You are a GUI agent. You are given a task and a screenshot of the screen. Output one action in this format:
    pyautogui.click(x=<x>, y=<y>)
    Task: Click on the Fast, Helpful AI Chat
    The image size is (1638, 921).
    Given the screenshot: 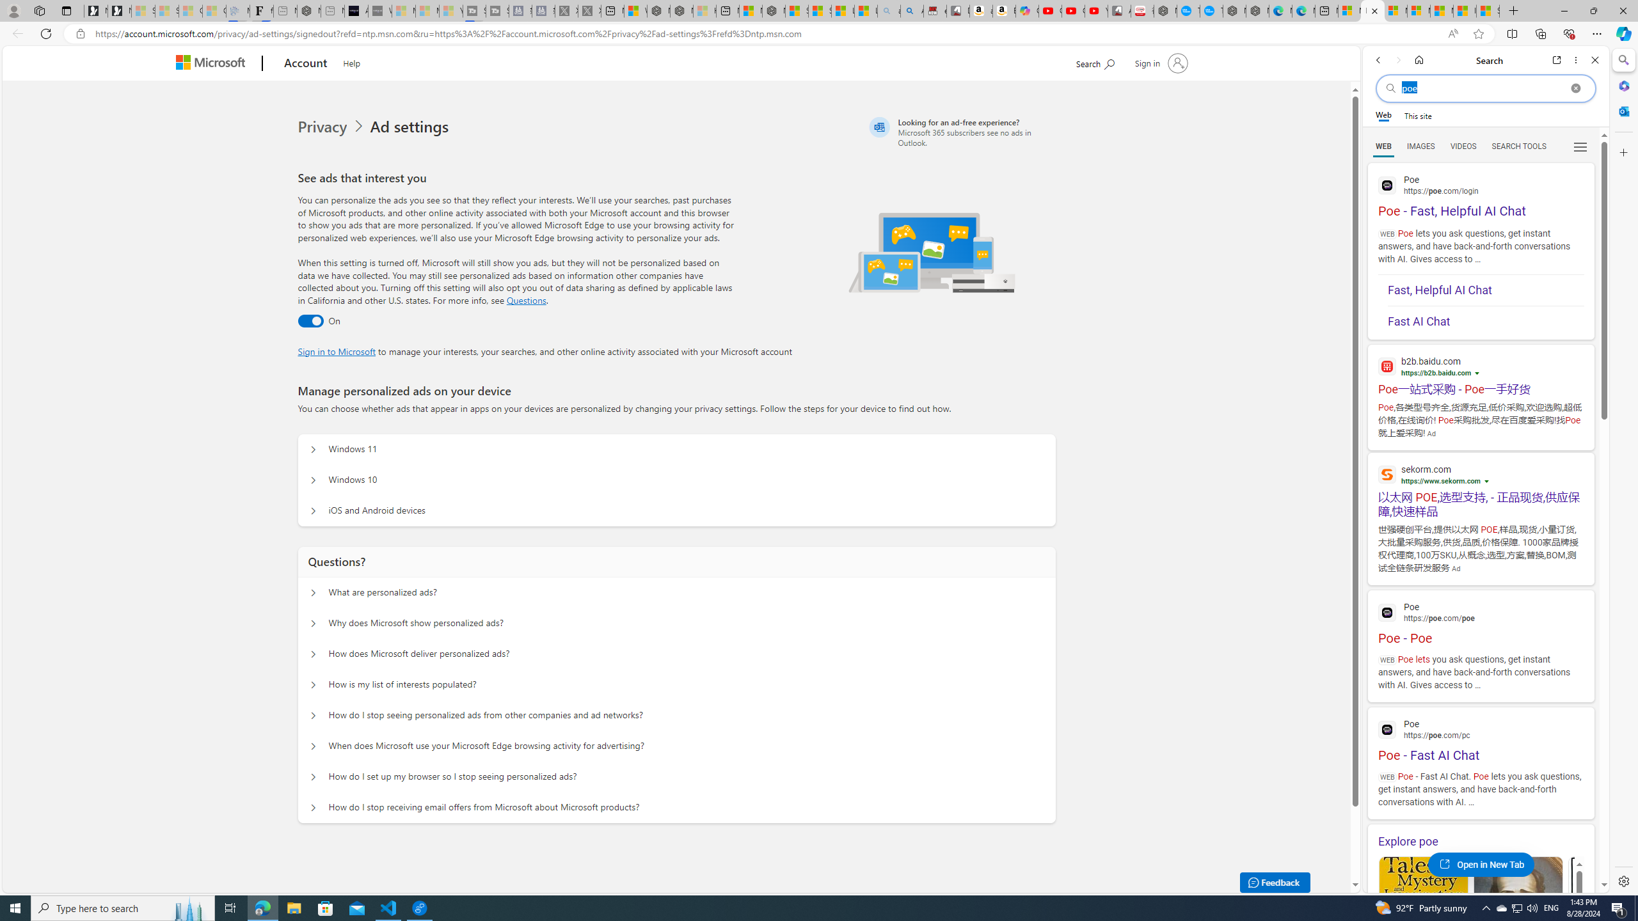 What is the action you would take?
    pyautogui.click(x=1486, y=290)
    